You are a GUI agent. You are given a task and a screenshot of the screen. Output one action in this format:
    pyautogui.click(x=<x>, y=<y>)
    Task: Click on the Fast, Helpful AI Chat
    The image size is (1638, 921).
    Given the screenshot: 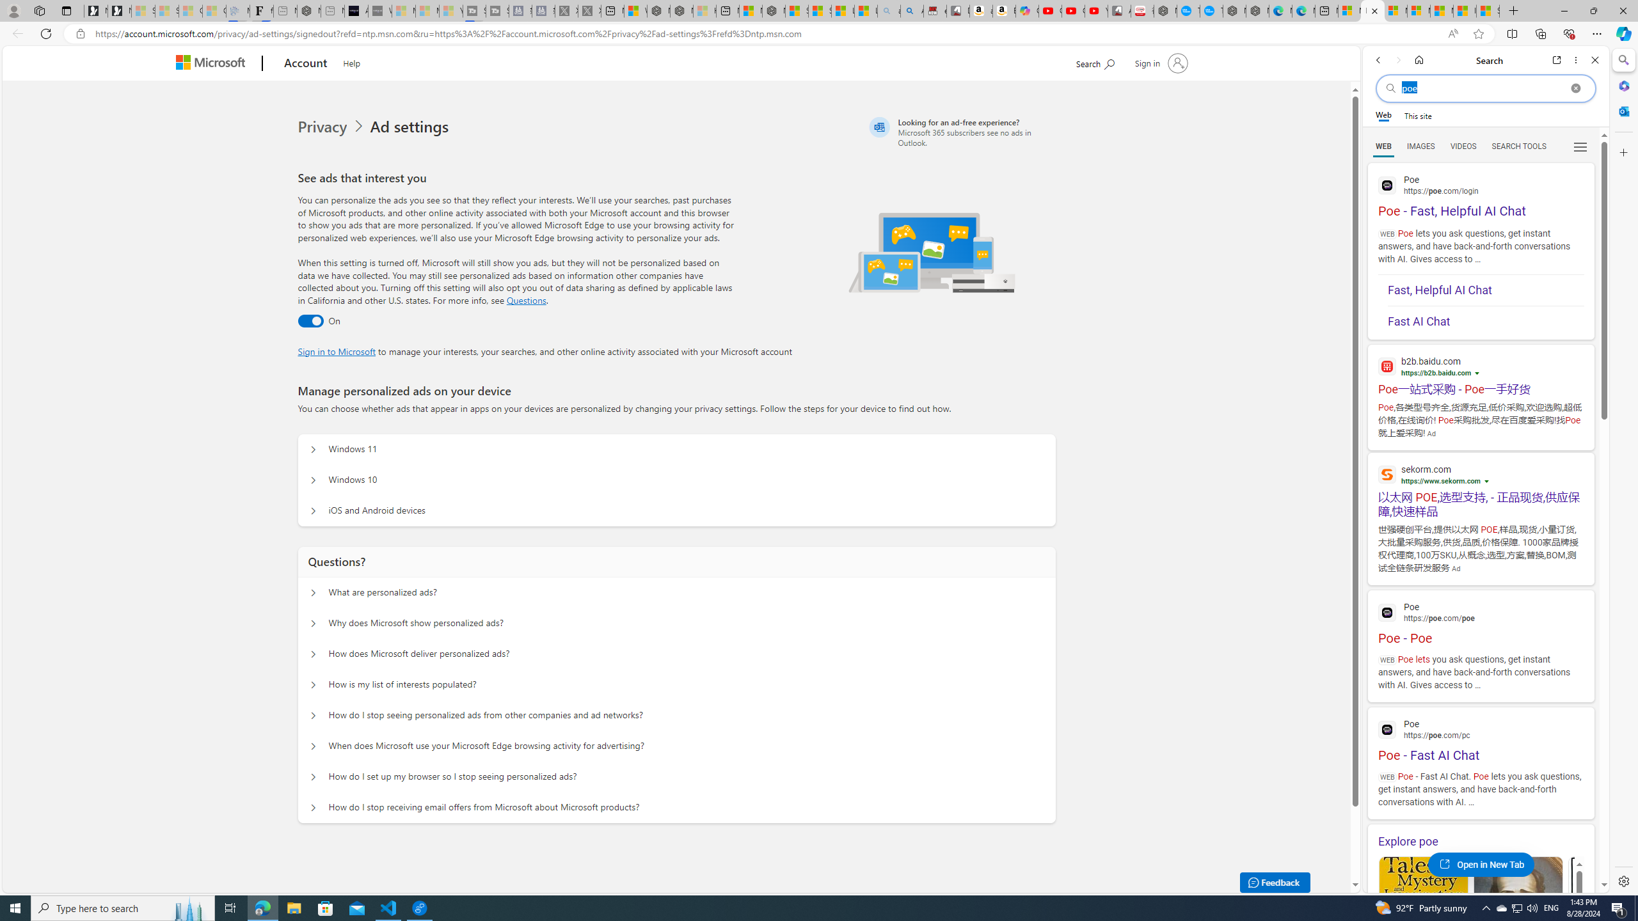 What is the action you would take?
    pyautogui.click(x=1486, y=290)
    